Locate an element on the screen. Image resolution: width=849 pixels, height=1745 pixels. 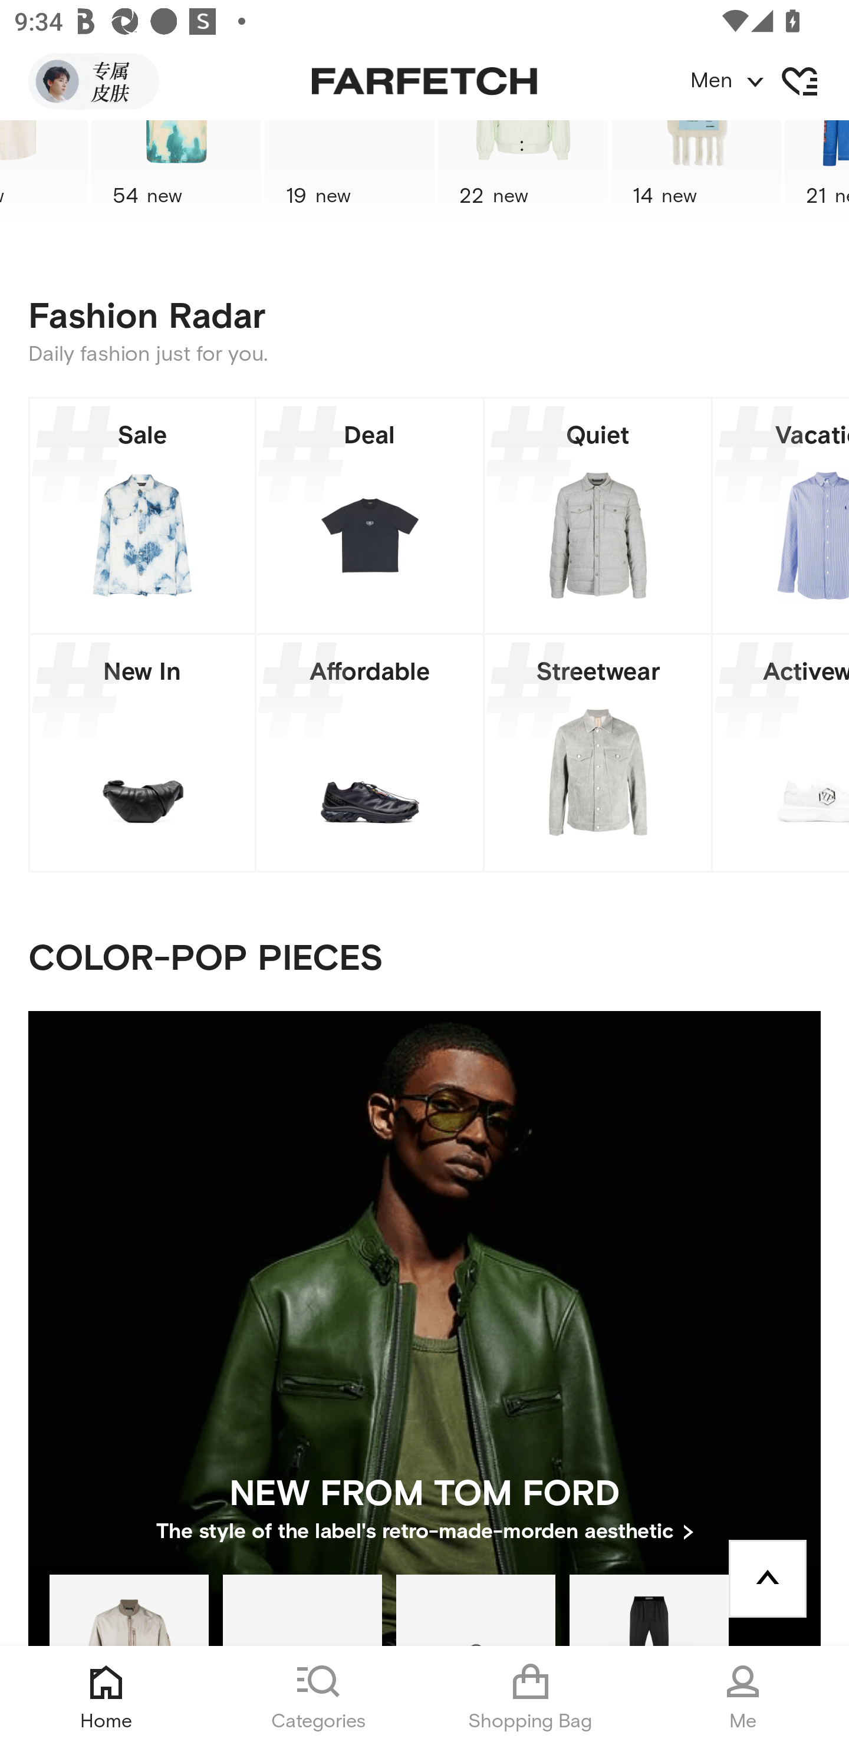
22  new is located at coordinates (523, 175).